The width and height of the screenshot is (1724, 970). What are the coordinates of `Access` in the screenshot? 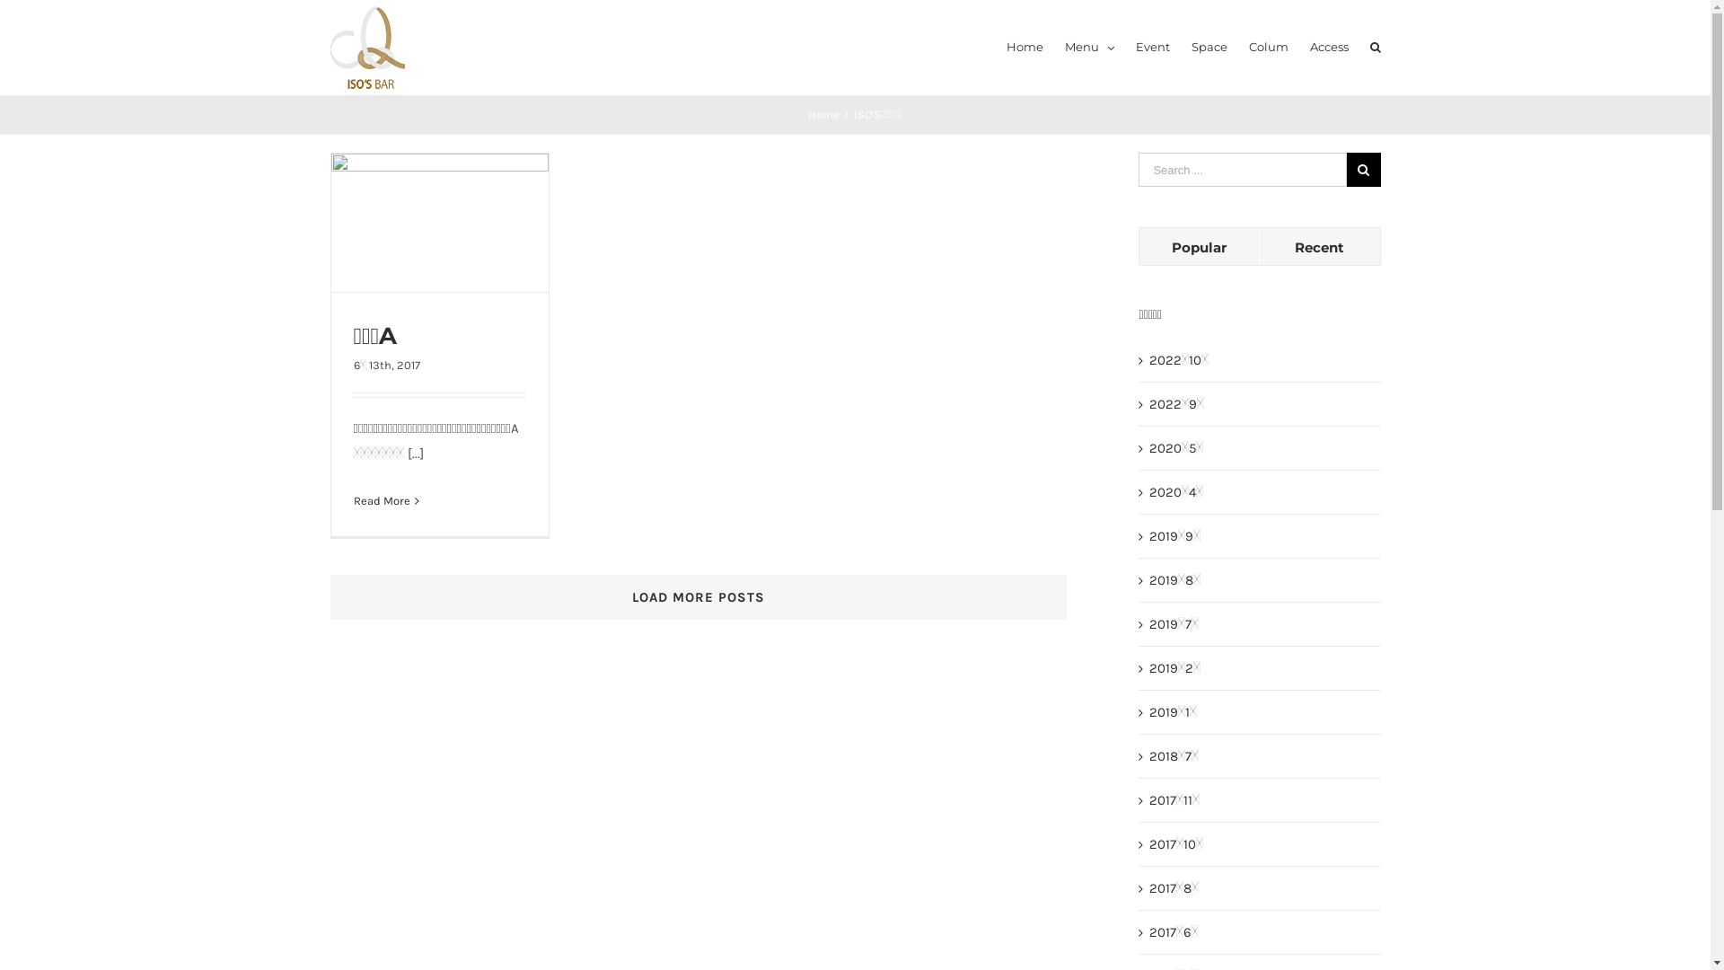 It's located at (1329, 46).